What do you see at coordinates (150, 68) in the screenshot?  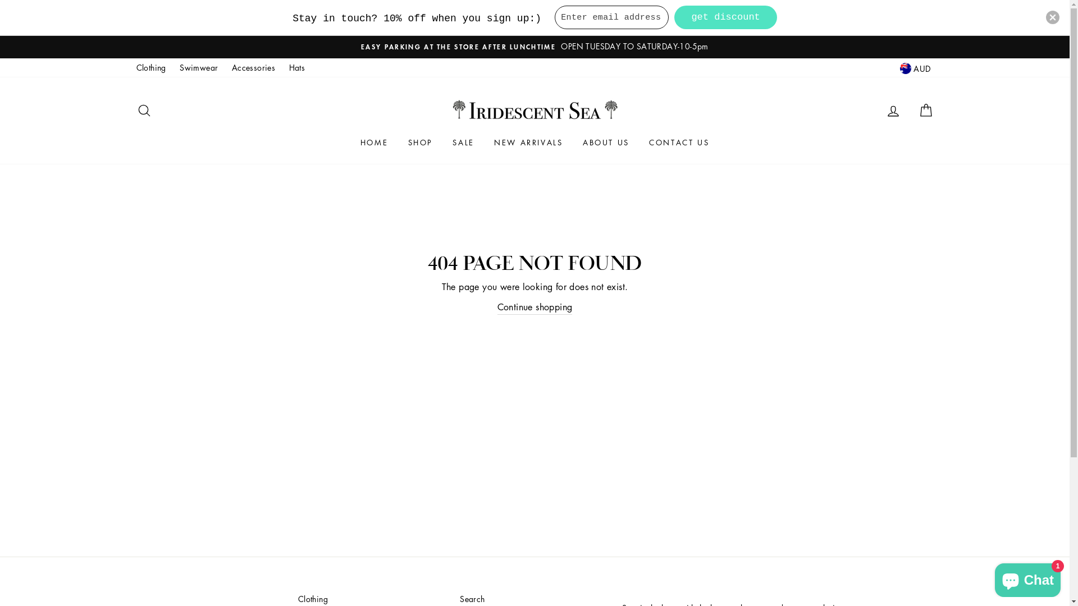 I see `Clothing` at bounding box center [150, 68].